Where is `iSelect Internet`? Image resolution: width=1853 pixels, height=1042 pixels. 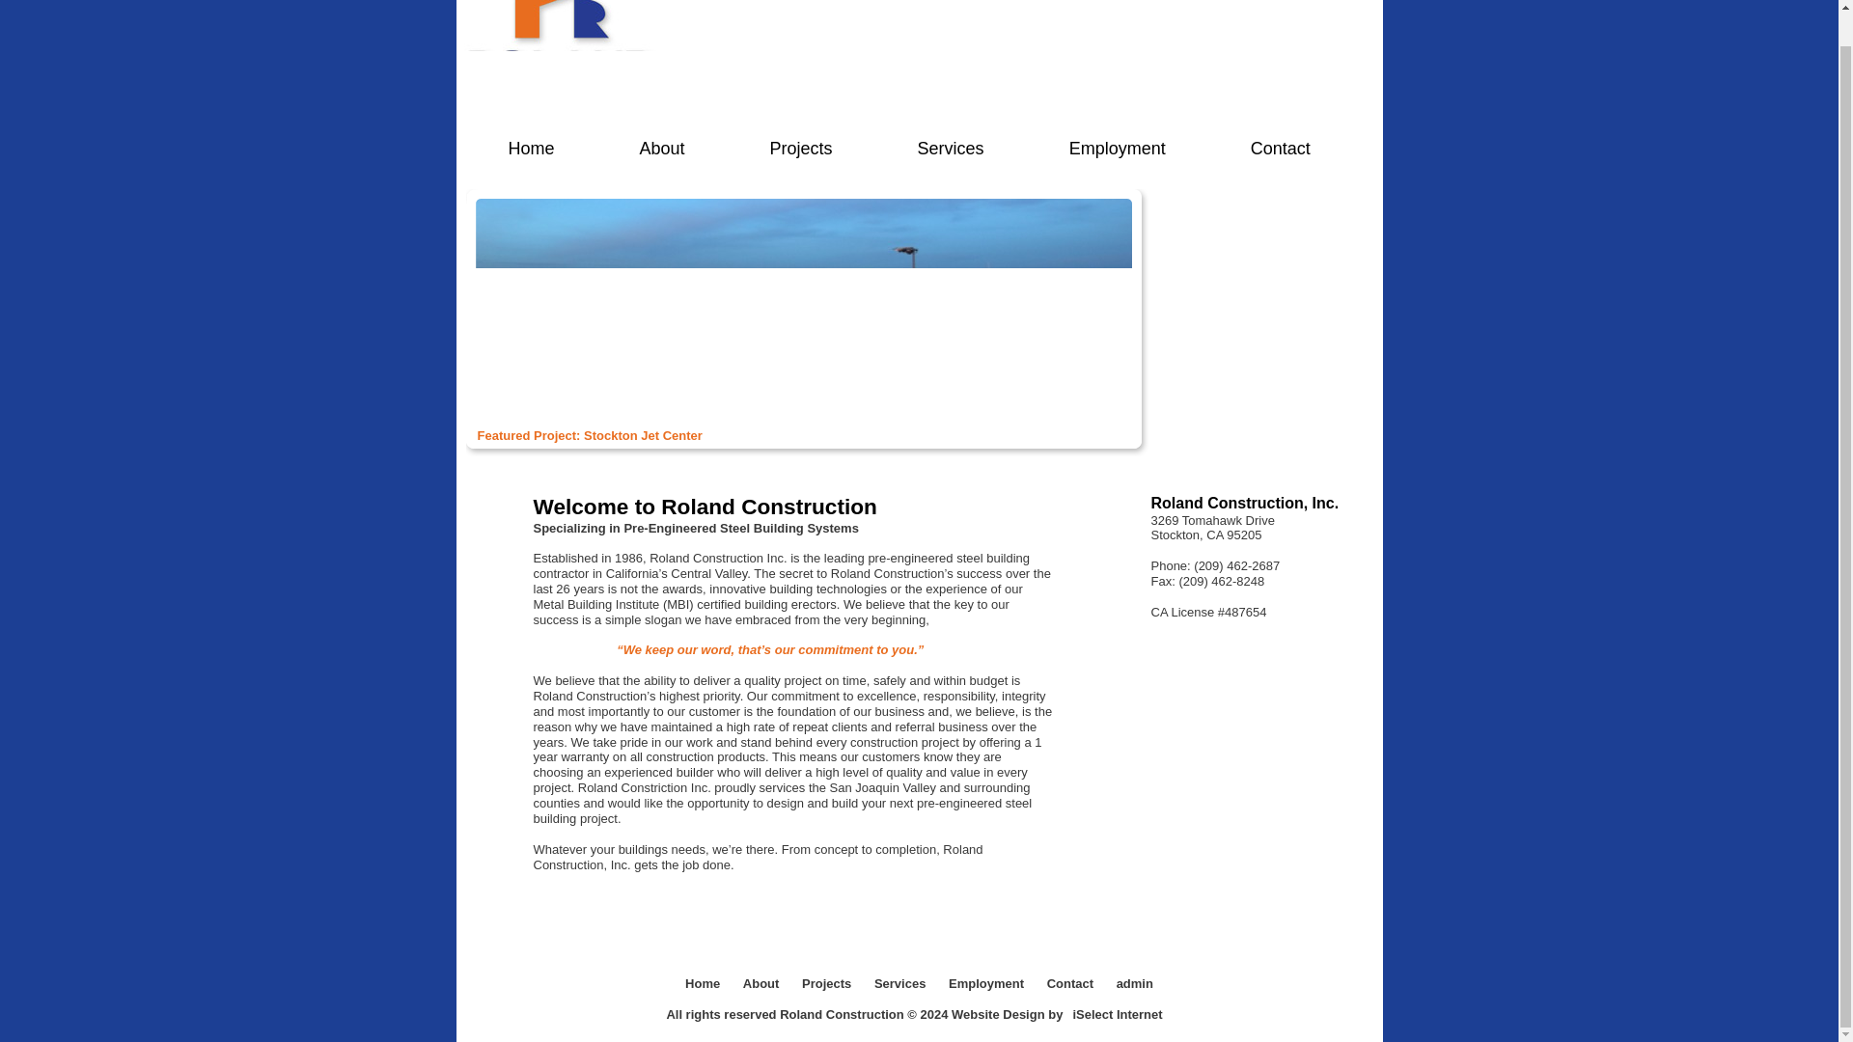 iSelect Internet is located at coordinates (1116, 1015).